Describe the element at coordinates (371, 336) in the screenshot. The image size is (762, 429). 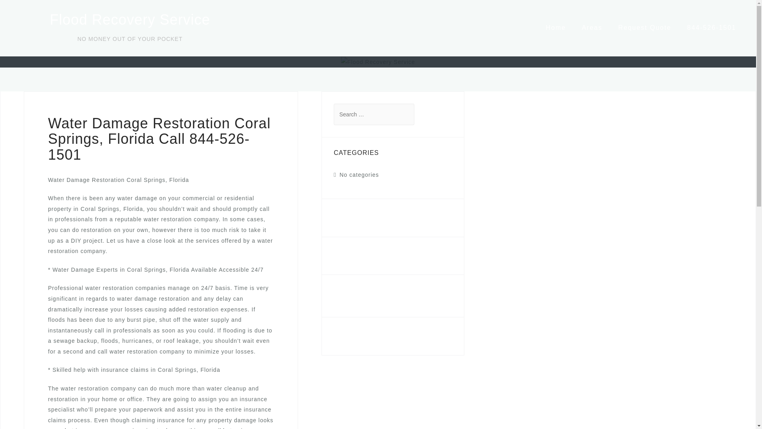
I see `REQUEST A QUOTE` at that location.